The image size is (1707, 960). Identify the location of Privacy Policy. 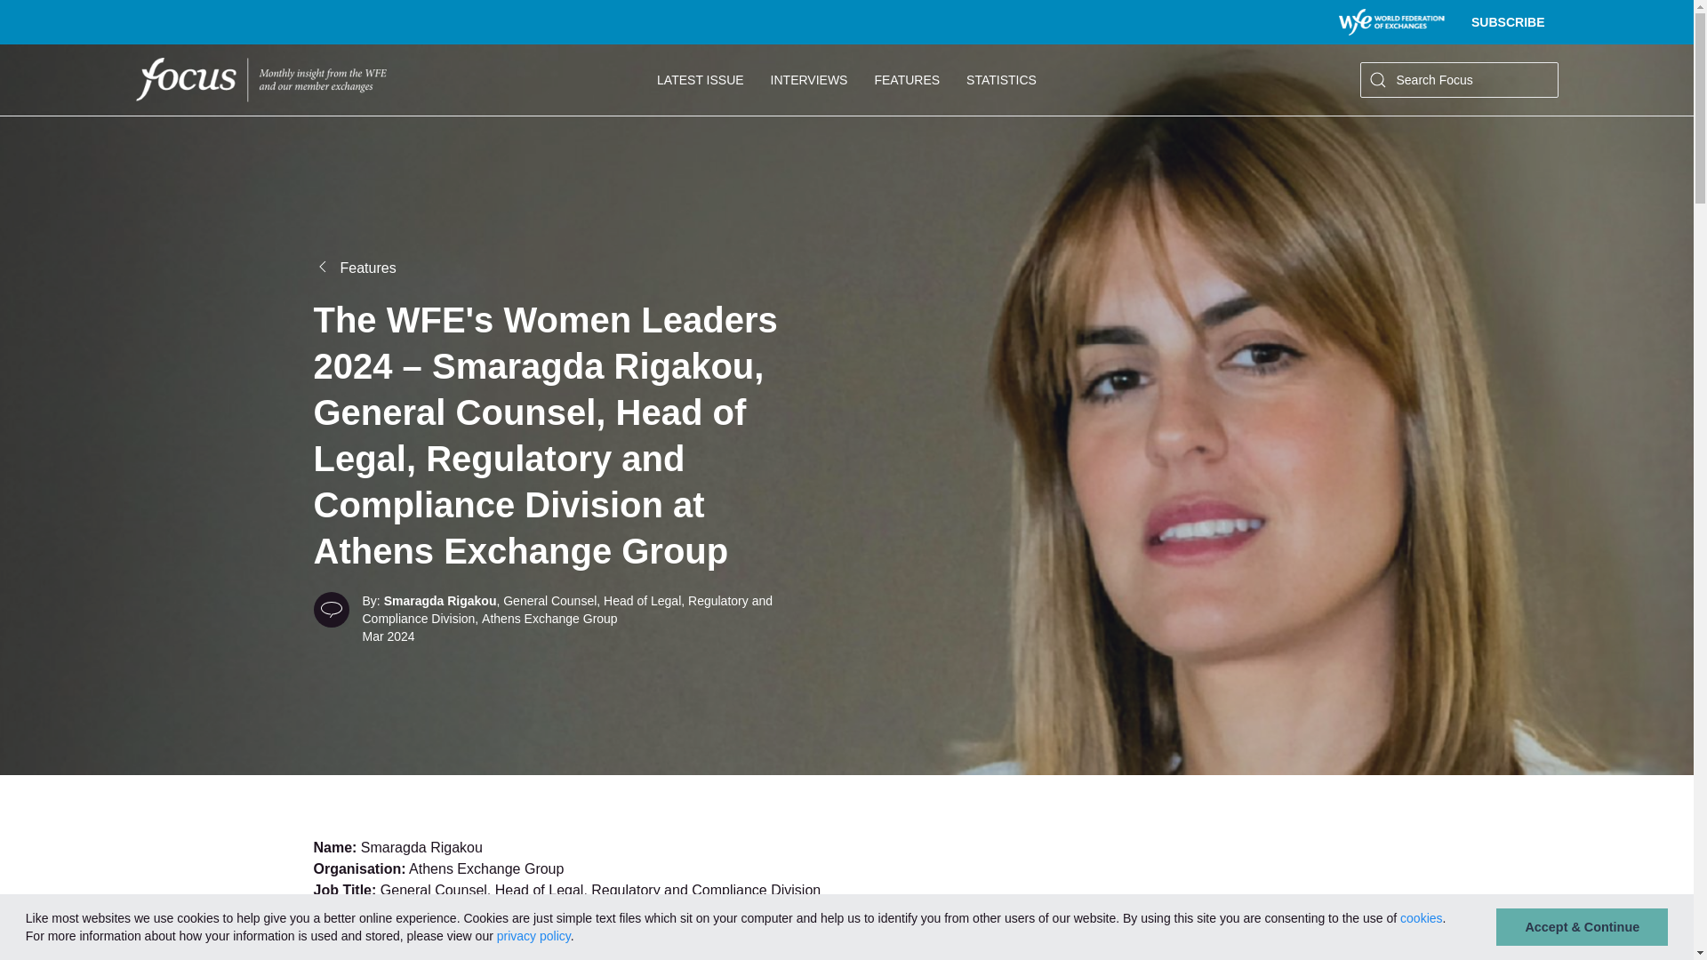
(533, 935).